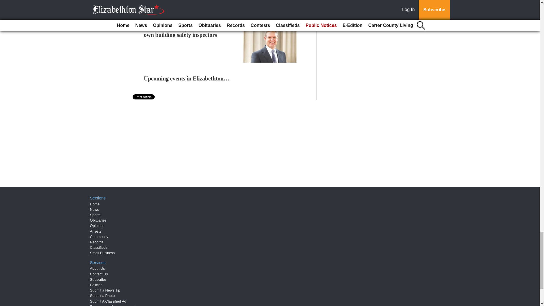  What do you see at coordinates (144, 97) in the screenshot?
I see `Print Article` at bounding box center [144, 97].